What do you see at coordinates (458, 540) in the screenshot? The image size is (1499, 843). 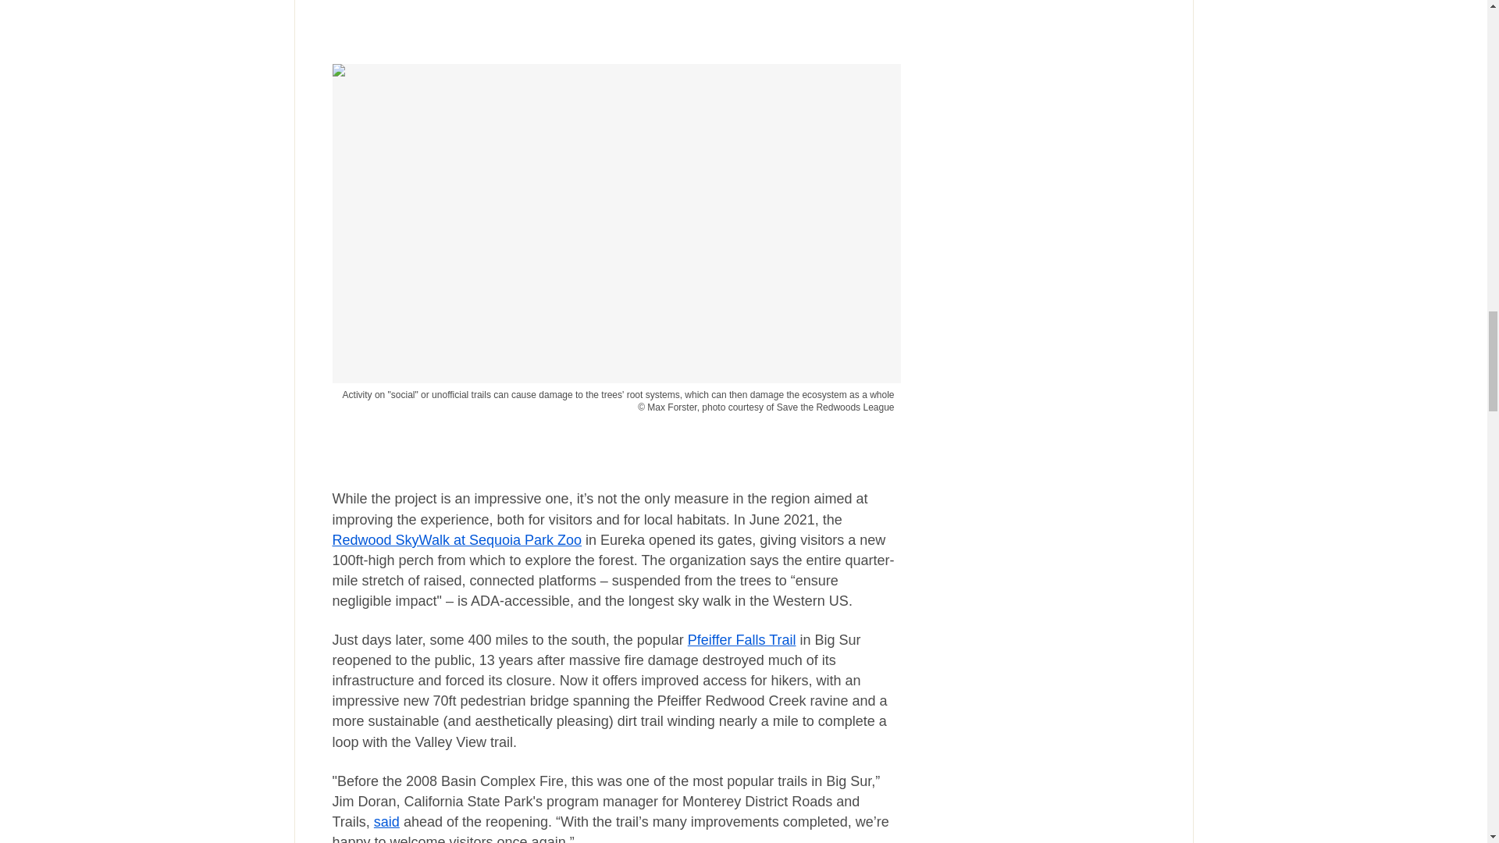 I see `Redwood SkyWalk at Sequoia Park Zoo` at bounding box center [458, 540].